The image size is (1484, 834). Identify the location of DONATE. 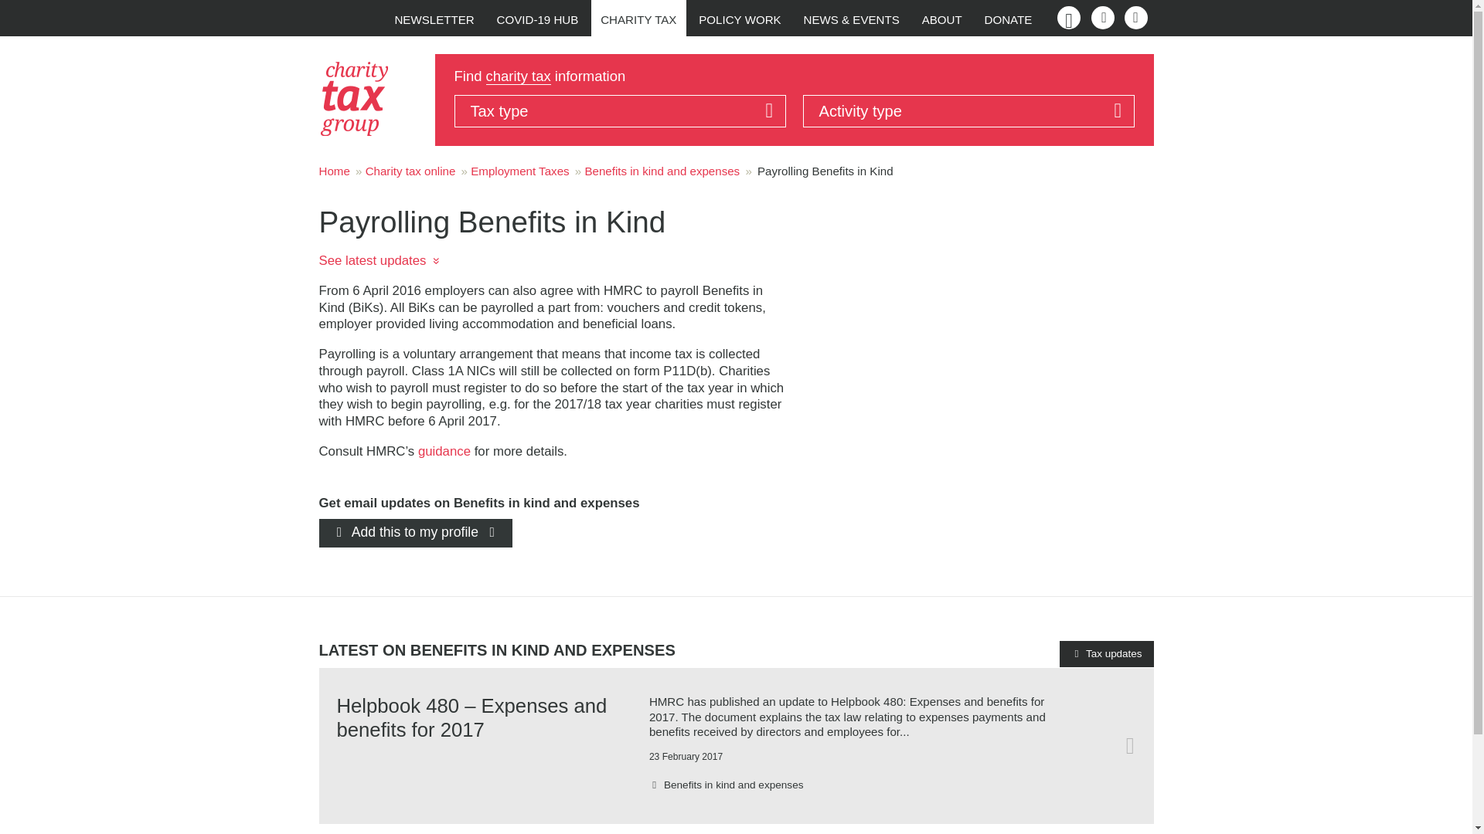
(1008, 19).